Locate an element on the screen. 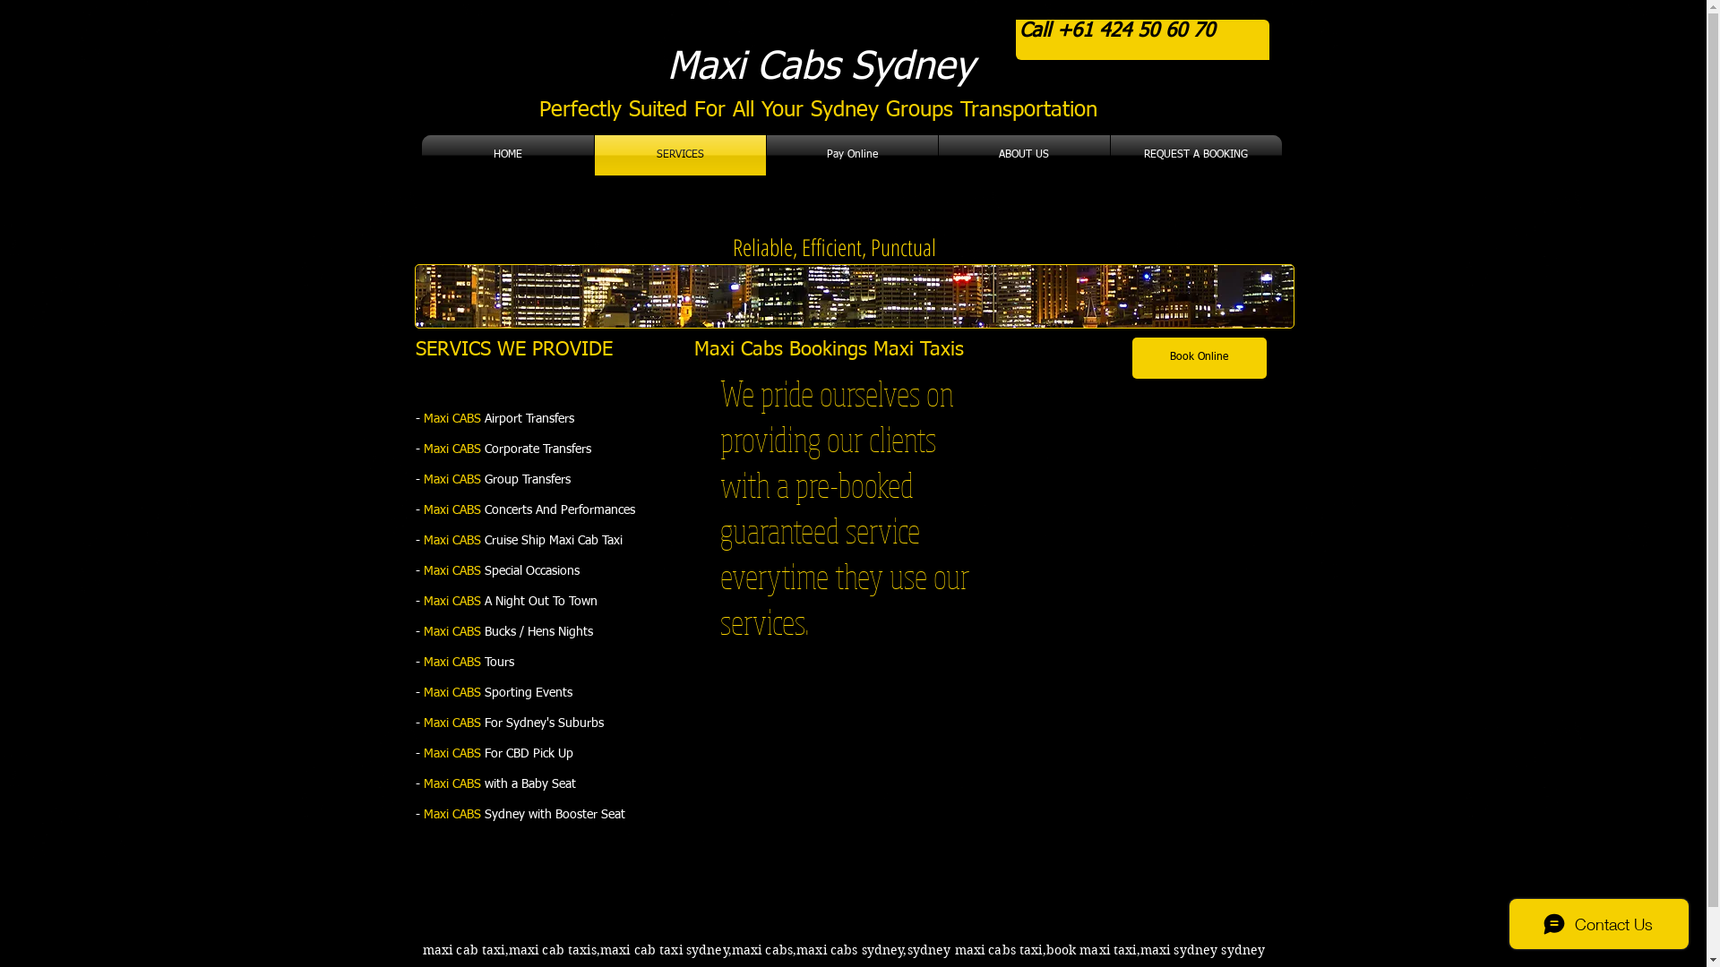  REQUEST A BOOKING is located at coordinates (1197, 156).